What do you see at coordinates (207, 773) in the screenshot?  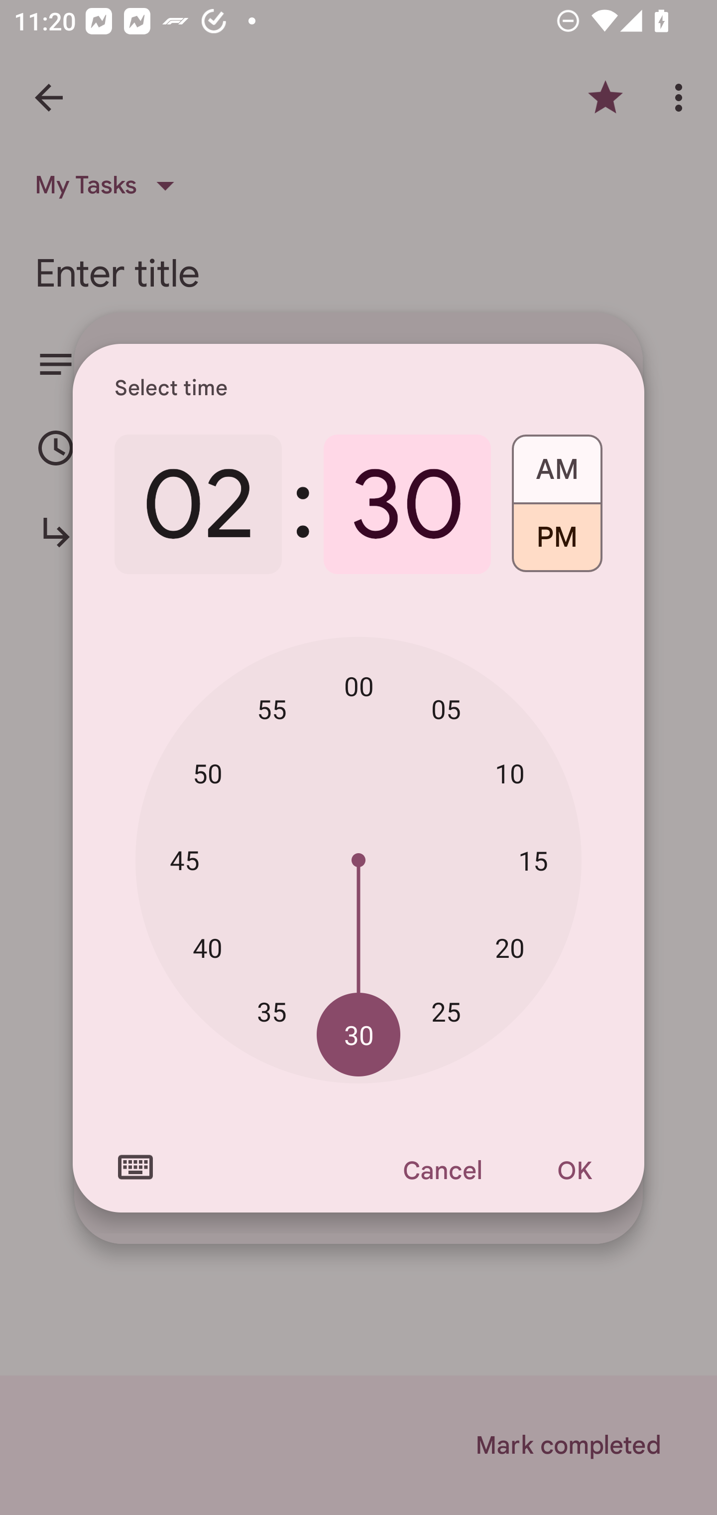 I see `50 50 minutes` at bounding box center [207, 773].